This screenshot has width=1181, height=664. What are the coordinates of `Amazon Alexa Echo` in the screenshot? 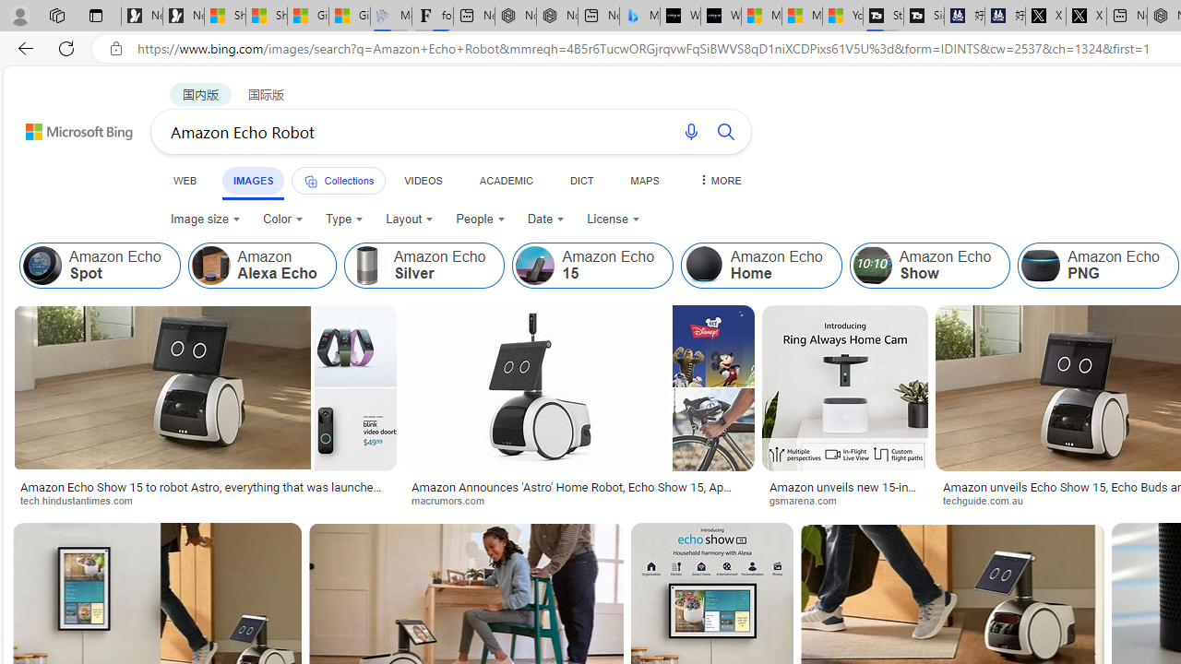 It's located at (261, 266).